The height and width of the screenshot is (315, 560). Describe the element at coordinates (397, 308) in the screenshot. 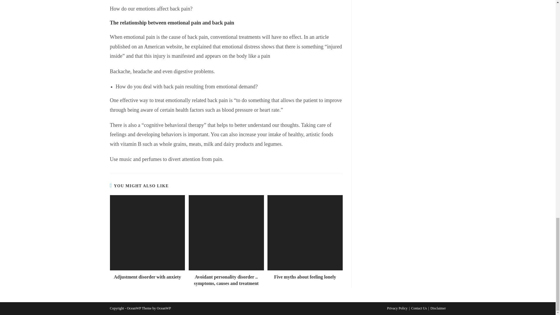

I see `Privacy Policy` at that location.